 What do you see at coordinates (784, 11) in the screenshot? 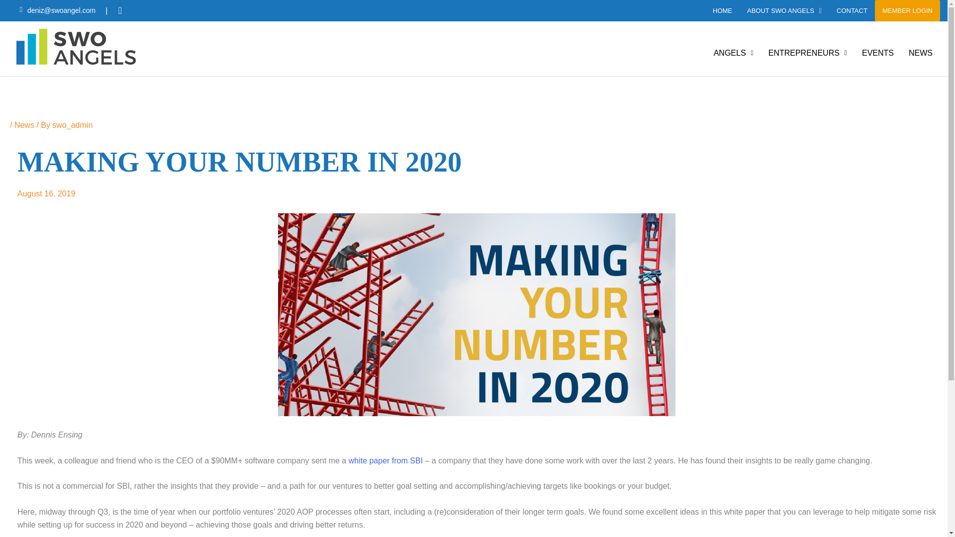
I see `ABOUT SWO ANGELS` at bounding box center [784, 11].